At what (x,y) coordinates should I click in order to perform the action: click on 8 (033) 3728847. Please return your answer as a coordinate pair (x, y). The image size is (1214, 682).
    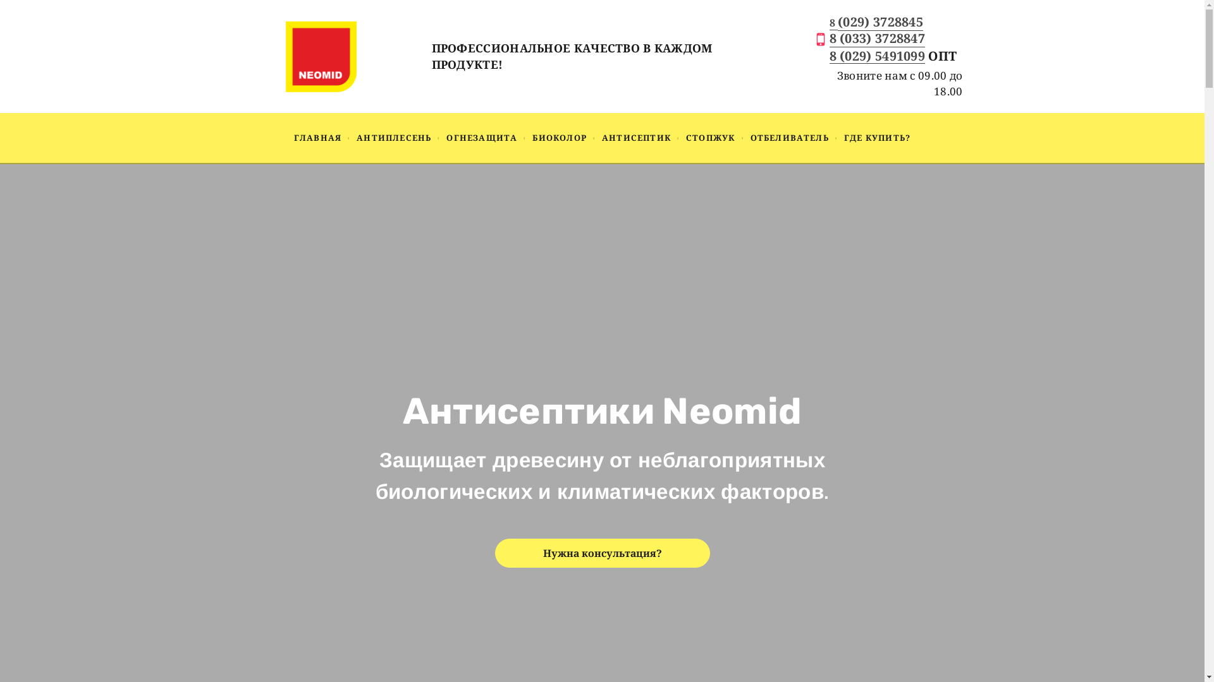
    Looking at the image, I should click on (878, 39).